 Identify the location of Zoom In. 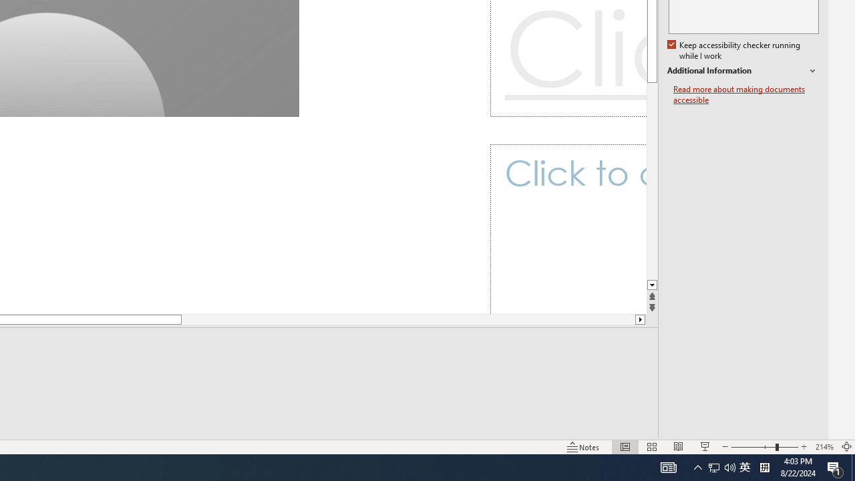
(804, 428).